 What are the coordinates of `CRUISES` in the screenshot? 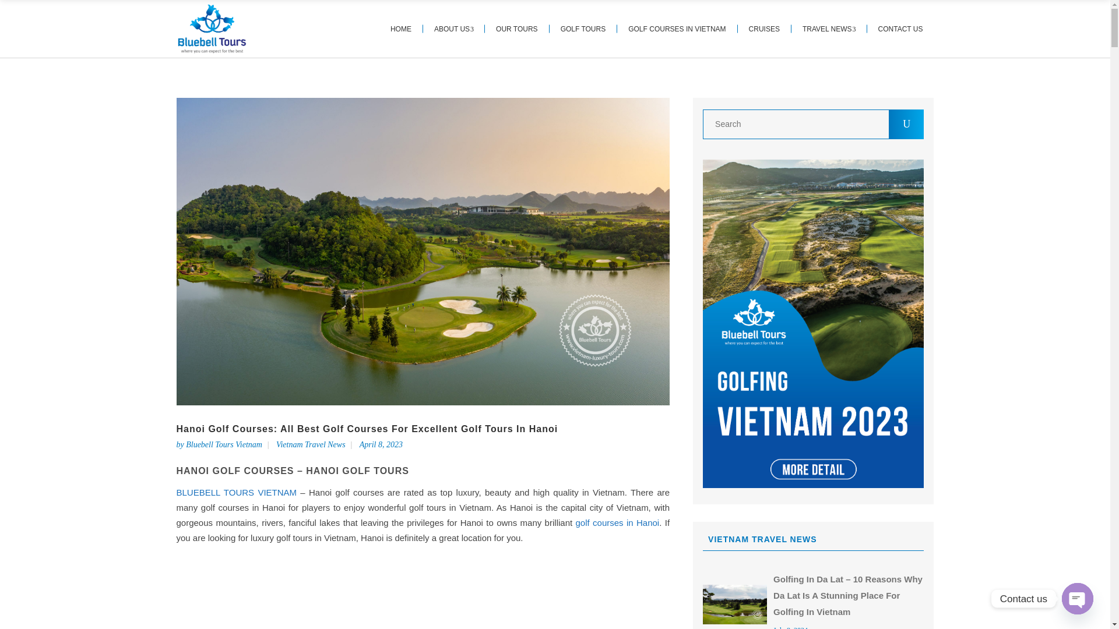 It's located at (764, 29).